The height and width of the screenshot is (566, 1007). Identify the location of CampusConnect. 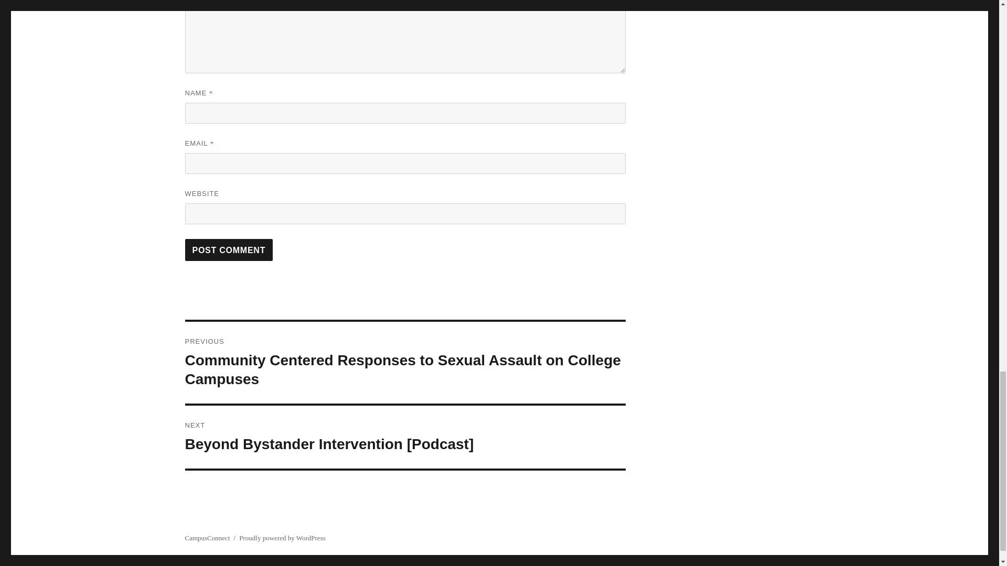
(207, 538).